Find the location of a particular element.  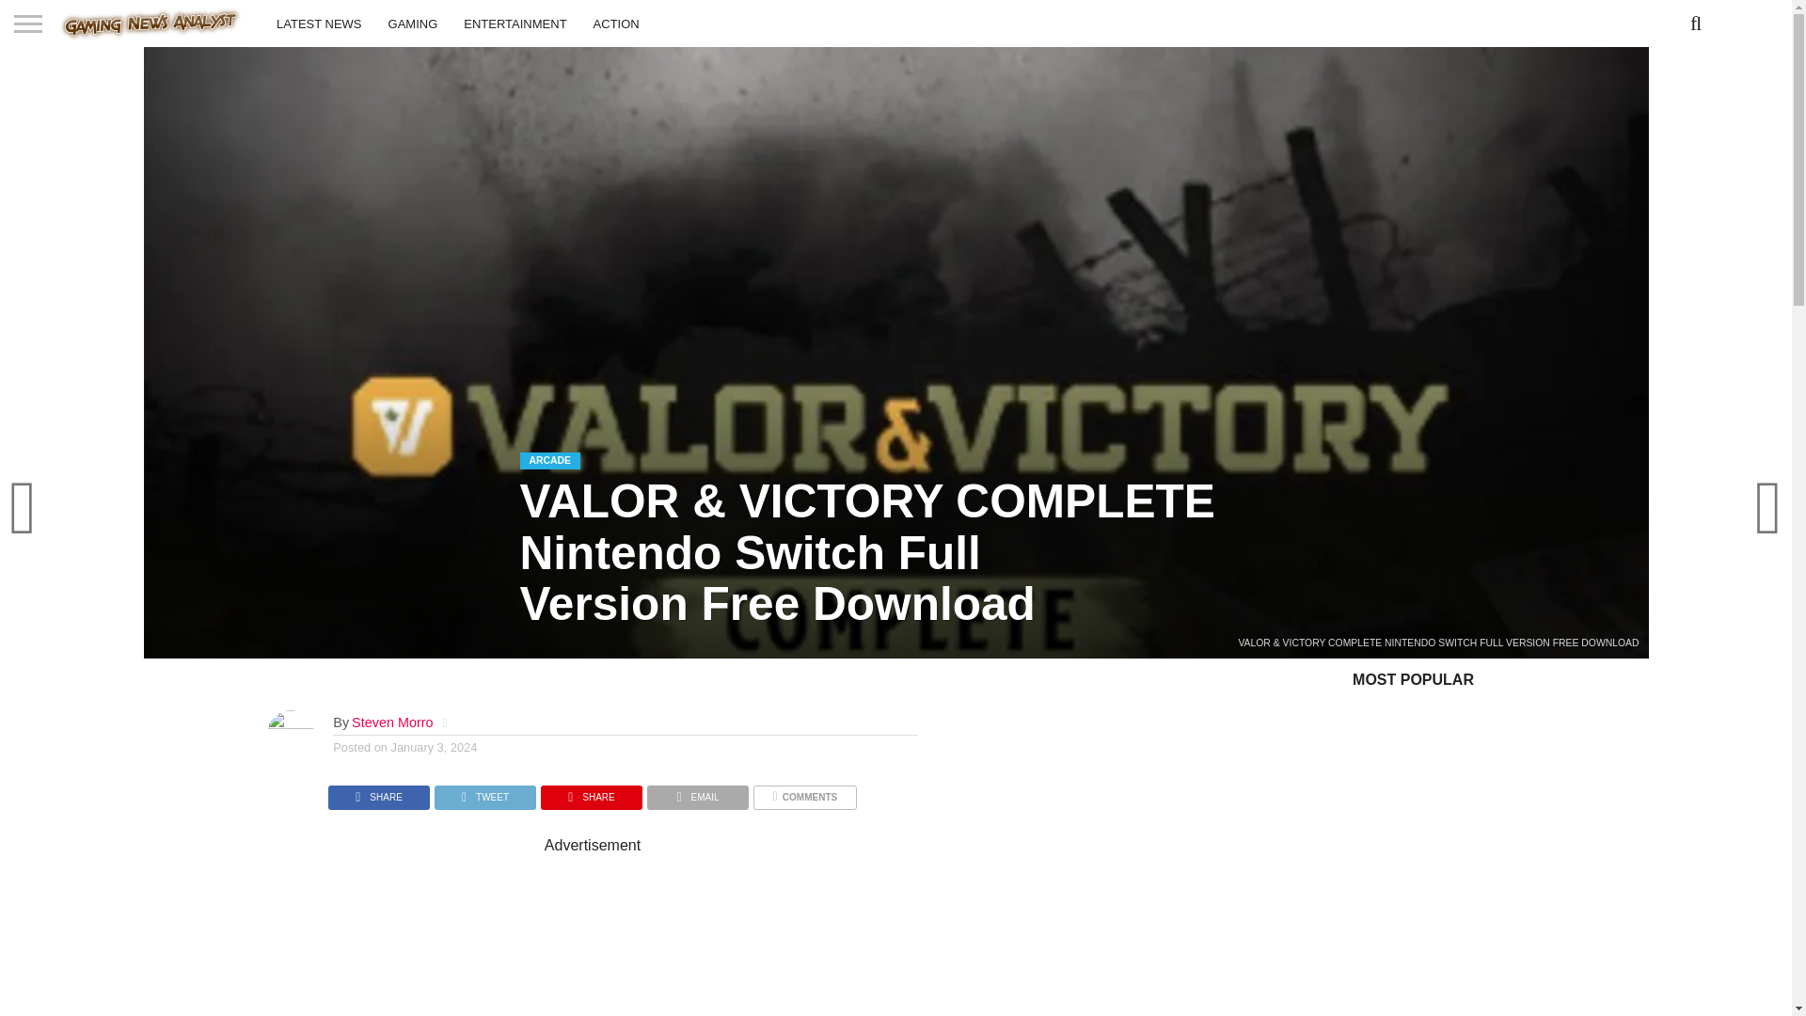

EMAIL is located at coordinates (698, 792).